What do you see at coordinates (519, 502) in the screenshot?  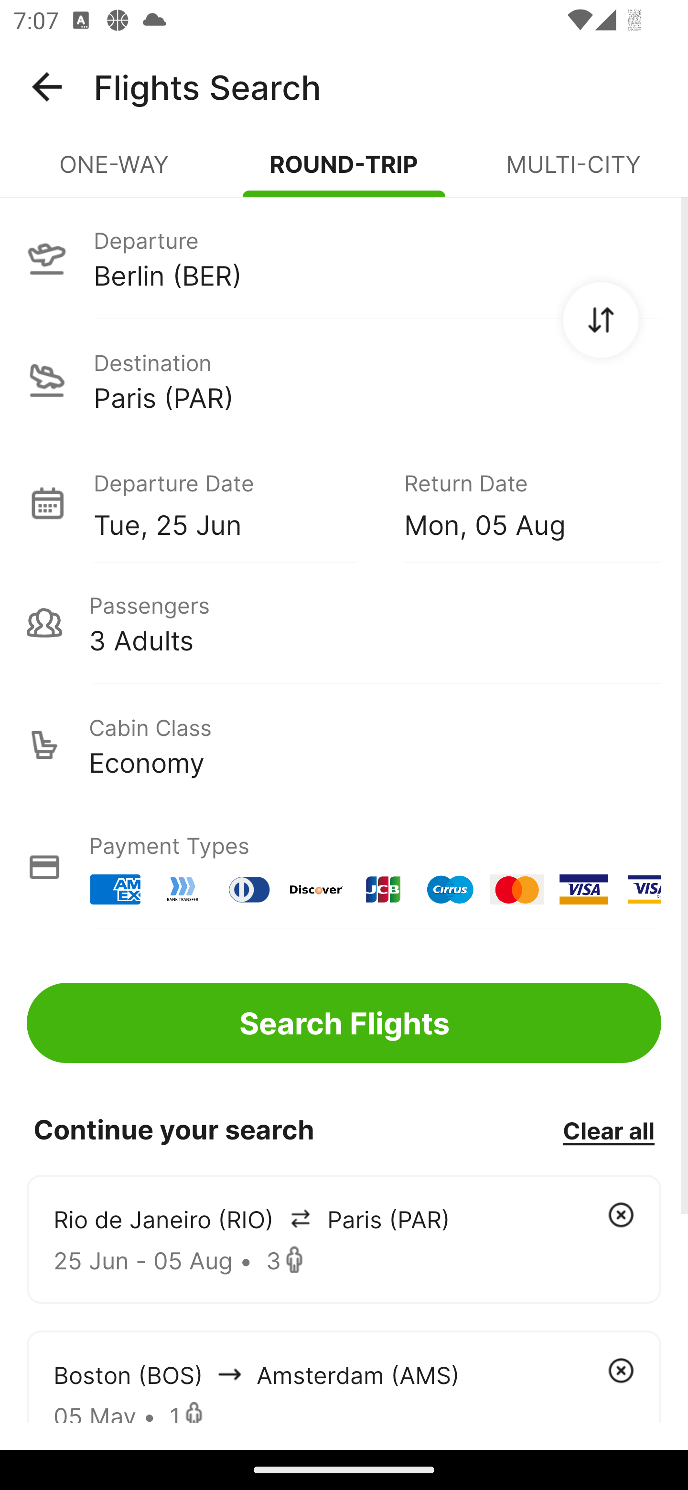 I see `Return Date Mon, 05 Aug` at bounding box center [519, 502].